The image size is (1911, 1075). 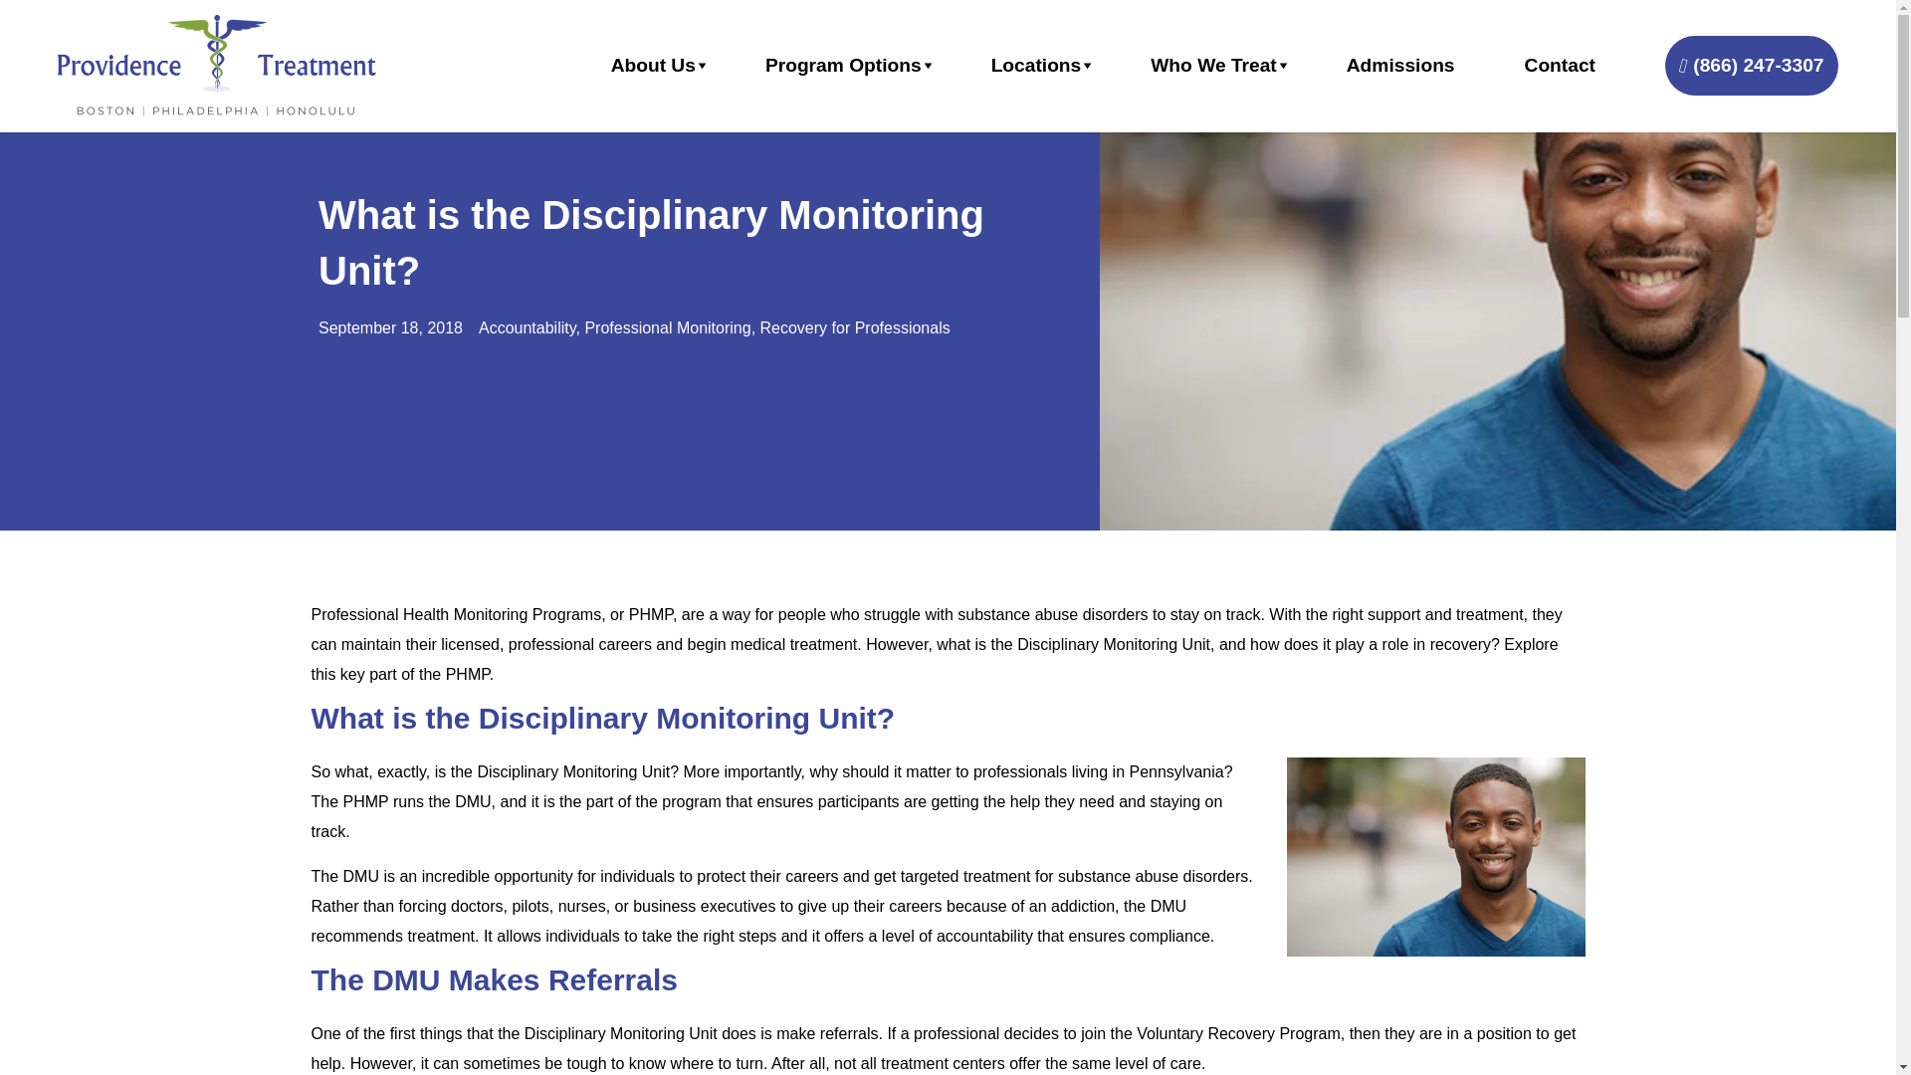 I want to click on About Us, so click(x=653, y=66).